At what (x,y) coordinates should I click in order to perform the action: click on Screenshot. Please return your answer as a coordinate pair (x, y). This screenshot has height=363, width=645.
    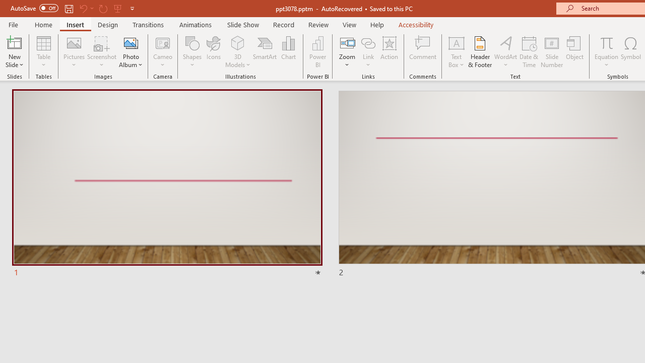
    Looking at the image, I should click on (102, 51).